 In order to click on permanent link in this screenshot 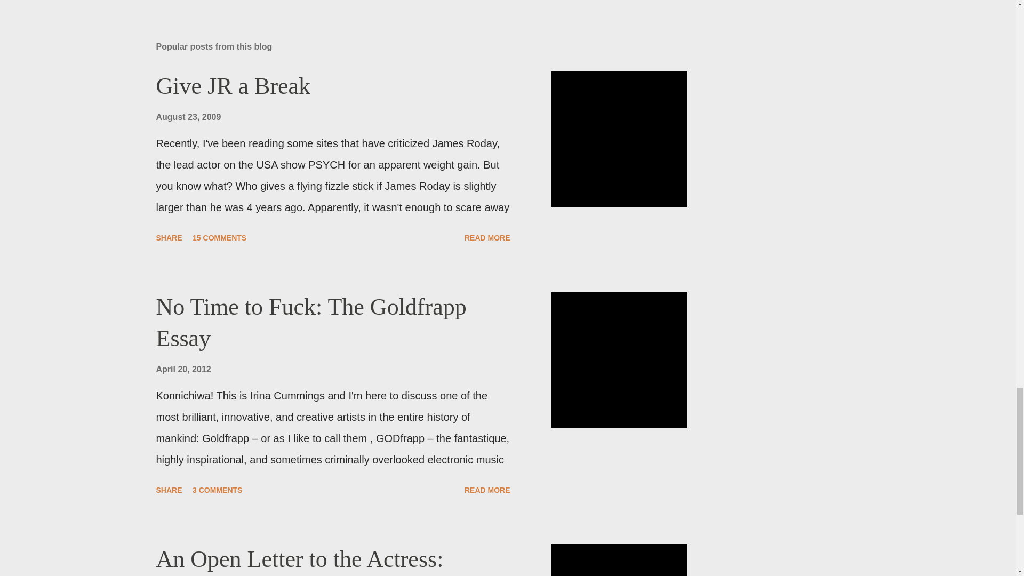, I will do `click(188, 116)`.